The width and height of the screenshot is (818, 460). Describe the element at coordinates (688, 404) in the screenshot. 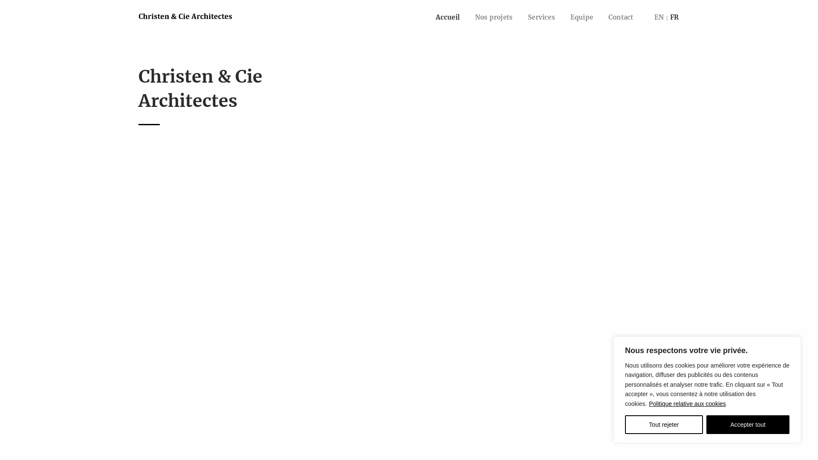

I see `Politique relative aux cookies` at that location.